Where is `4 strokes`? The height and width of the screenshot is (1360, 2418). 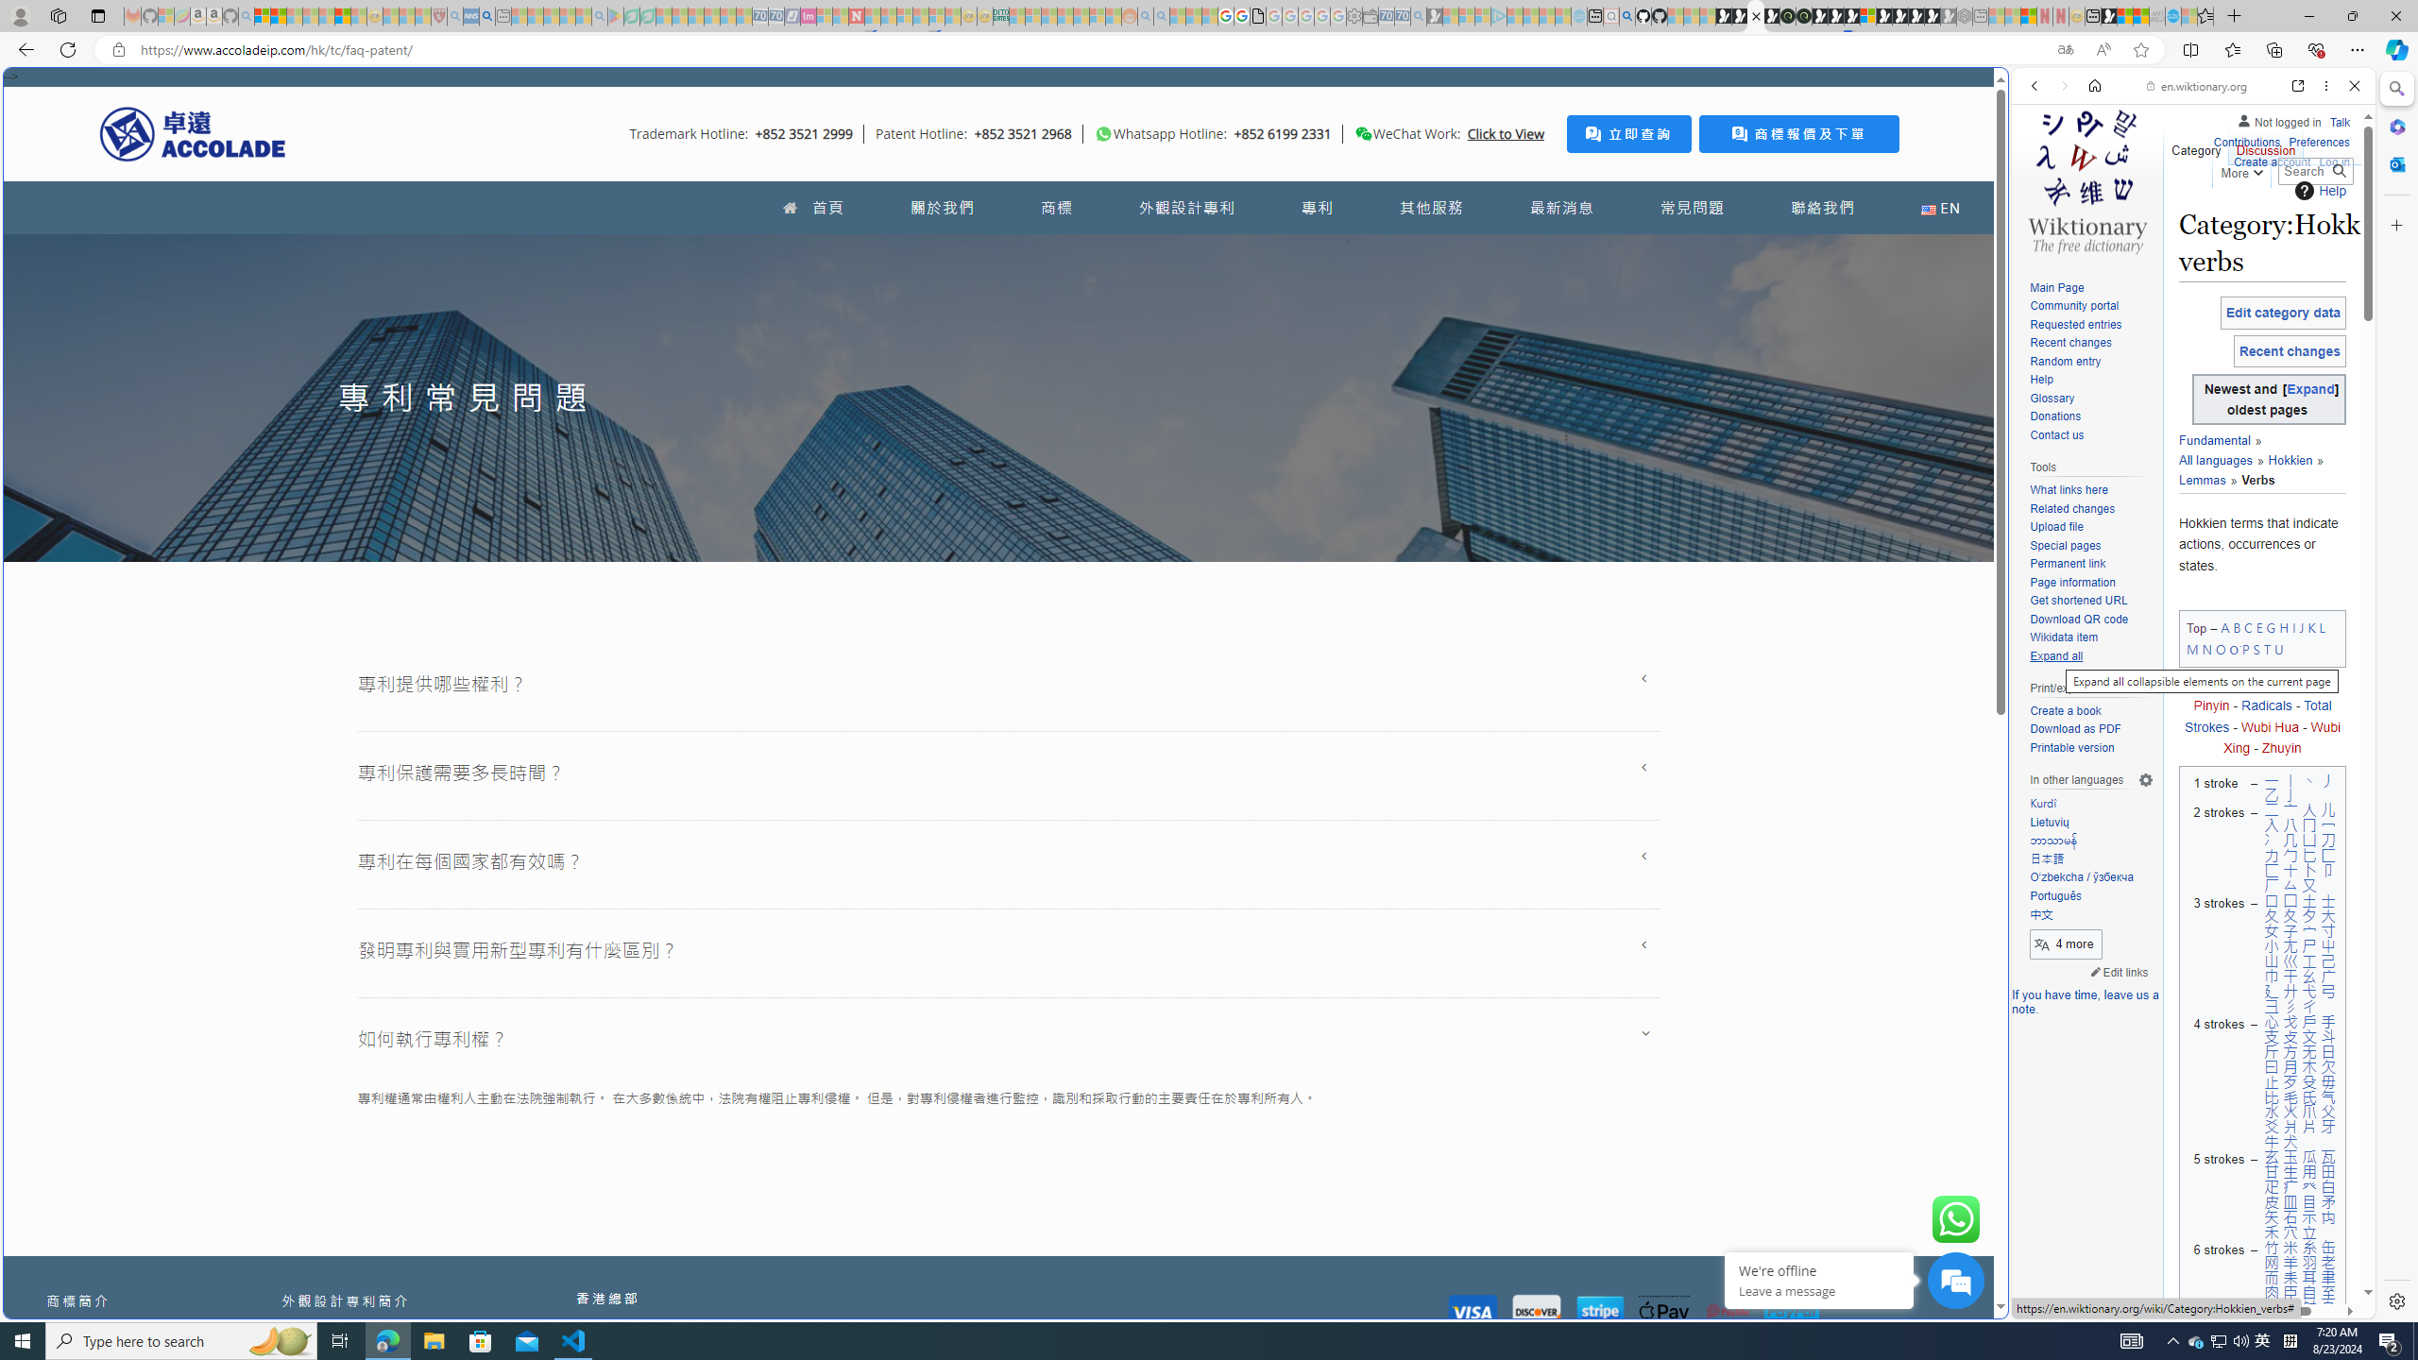
4 strokes is located at coordinates (2216, 1081).